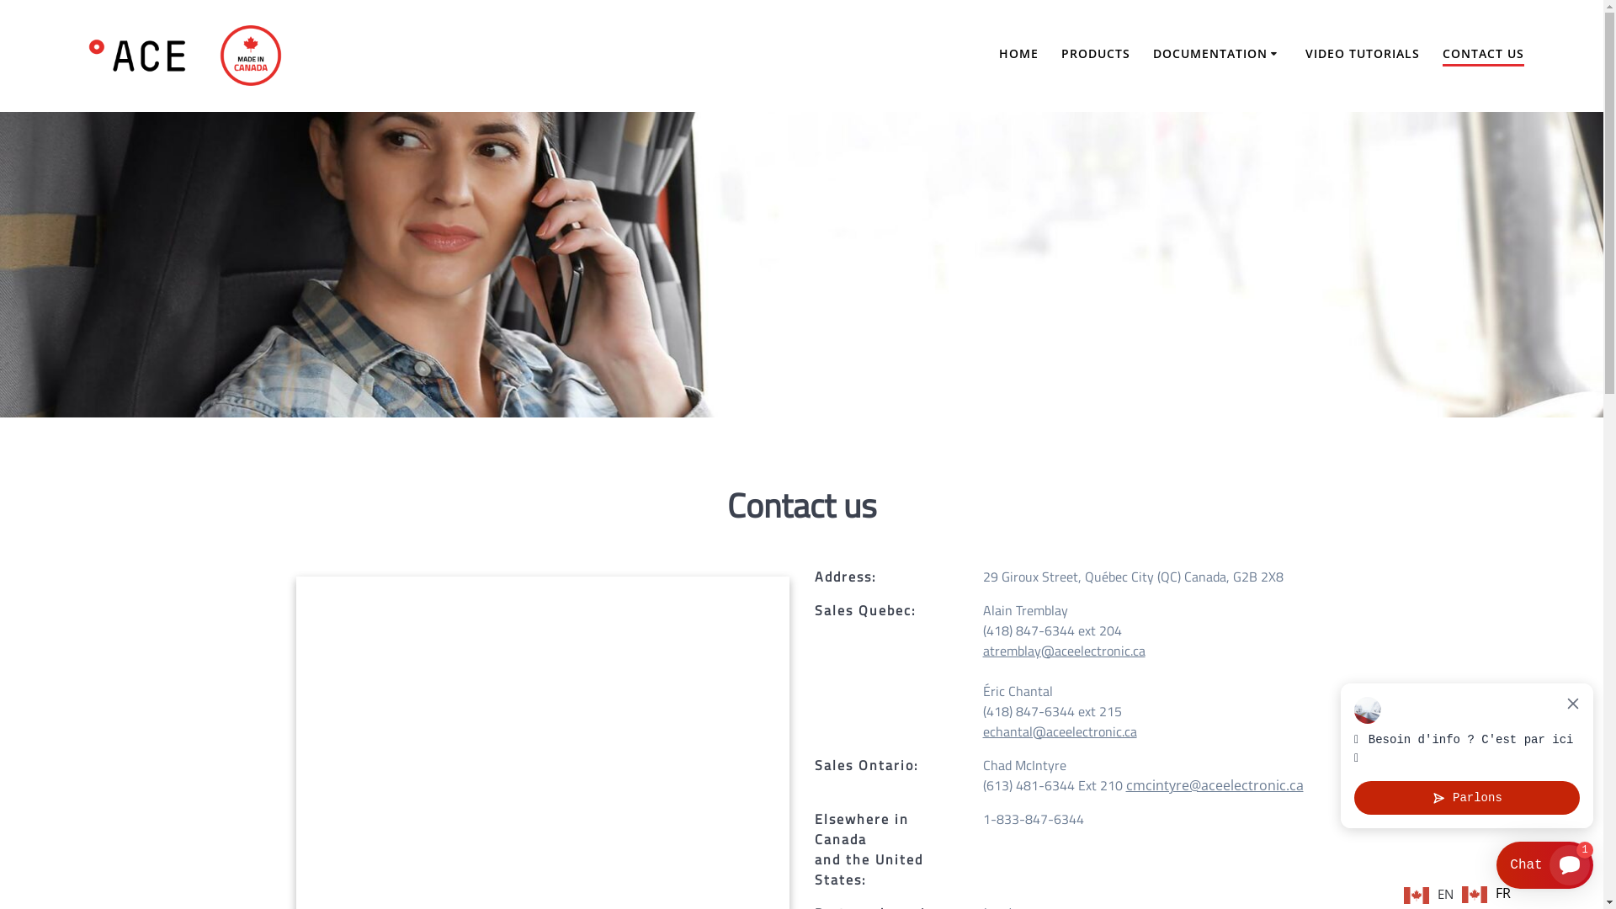 The height and width of the screenshot is (909, 1616). Describe the element at coordinates (0, 0) in the screenshot. I see `Skip to content` at that location.